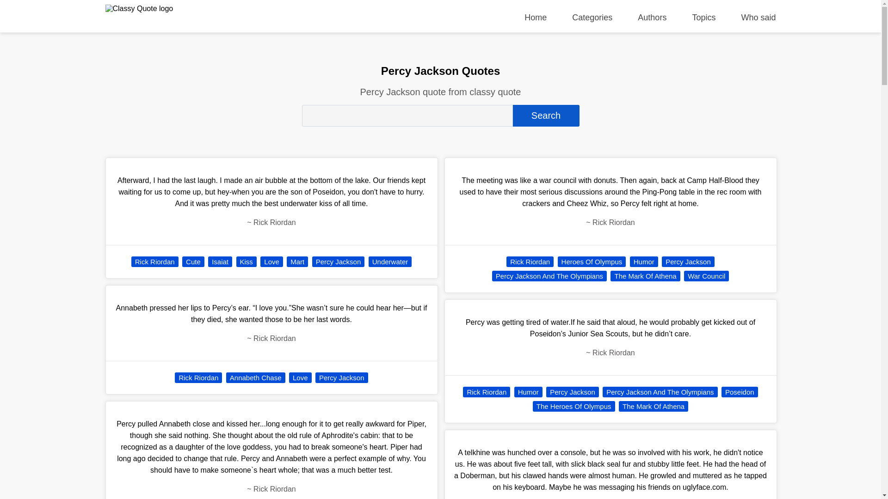 The image size is (888, 499). I want to click on Home, so click(536, 18).